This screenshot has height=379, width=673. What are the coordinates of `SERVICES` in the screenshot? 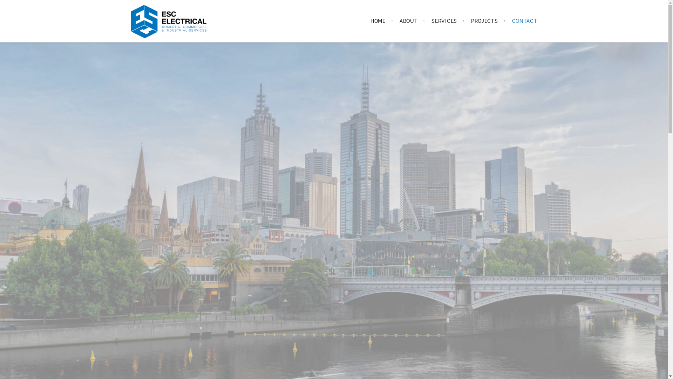 It's located at (444, 21).